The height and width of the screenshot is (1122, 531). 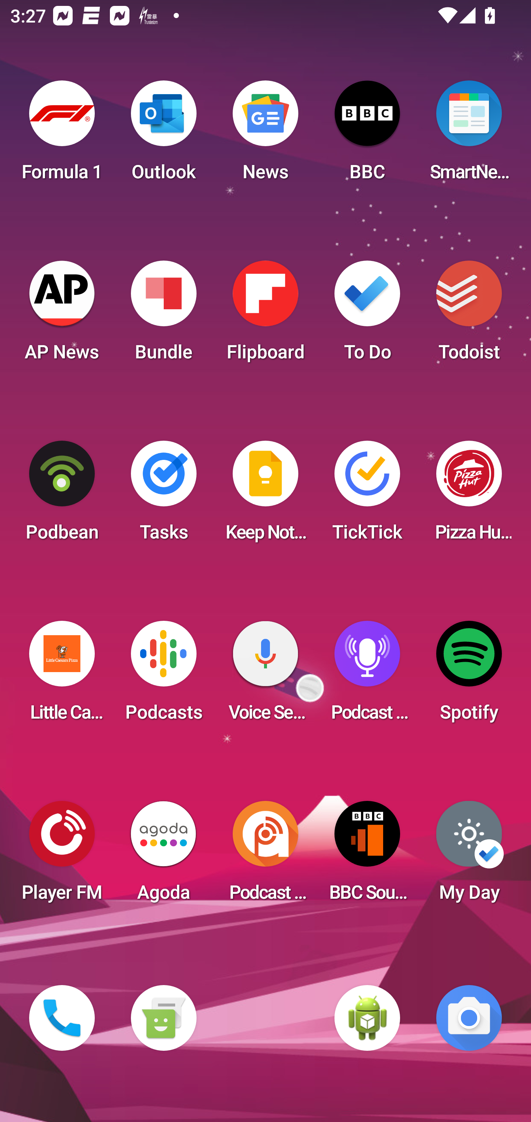 What do you see at coordinates (163, 675) in the screenshot?
I see `Podcasts` at bounding box center [163, 675].